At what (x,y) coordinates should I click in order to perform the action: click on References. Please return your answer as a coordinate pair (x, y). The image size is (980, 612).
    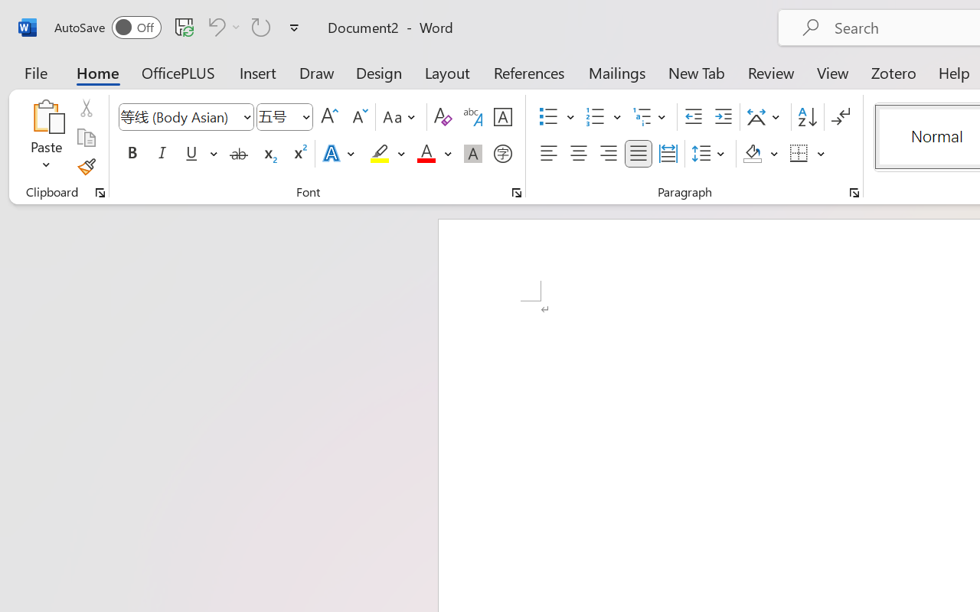
    Looking at the image, I should click on (528, 72).